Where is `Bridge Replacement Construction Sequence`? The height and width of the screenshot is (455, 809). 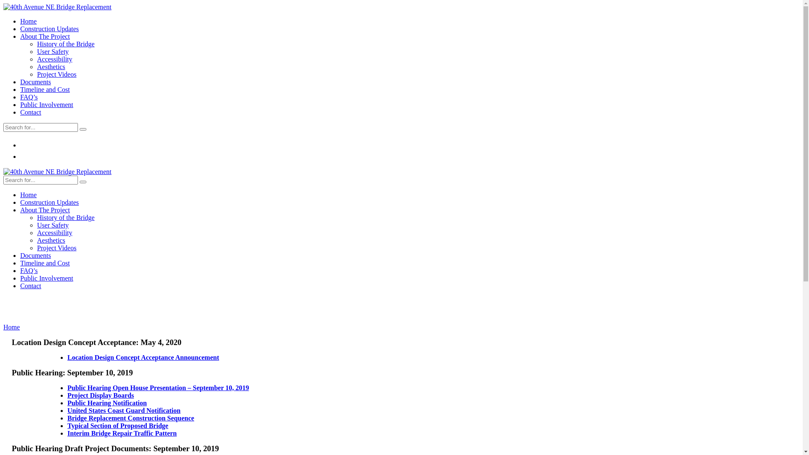 Bridge Replacement Construction Sequence is located at coordinates (131, 418).